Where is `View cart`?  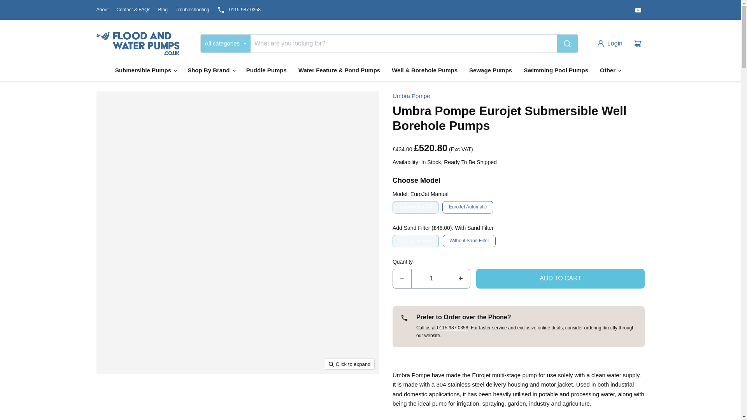 View cart is located at coordinates (638, 43).